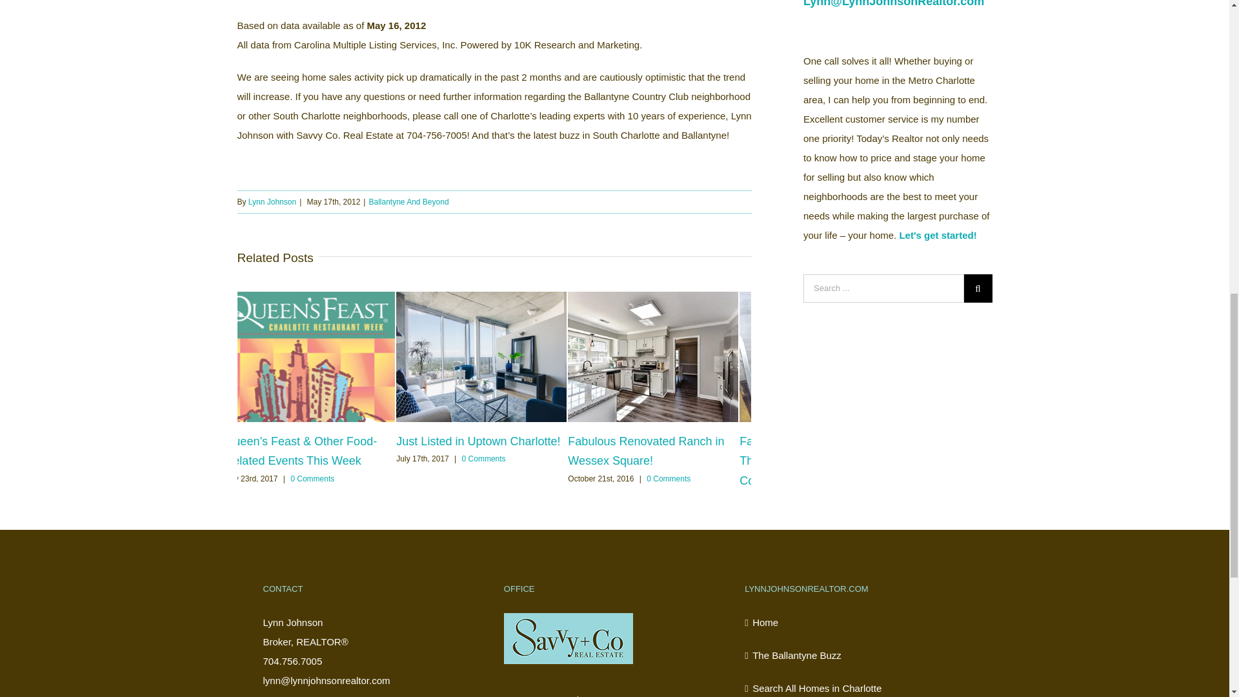 This screenshot has height=697, width=1239. What do you see at coordinates (484, 459) in the screenshot?
I see `0 Comments` at bounding box center [484, 459].